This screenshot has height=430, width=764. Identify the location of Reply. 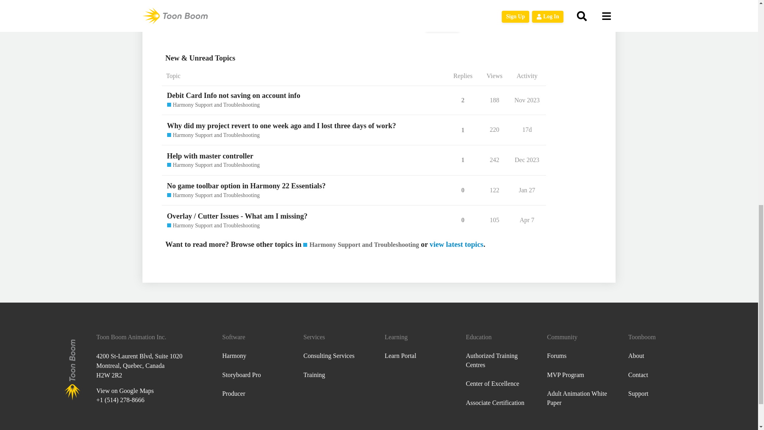
(442, 24).